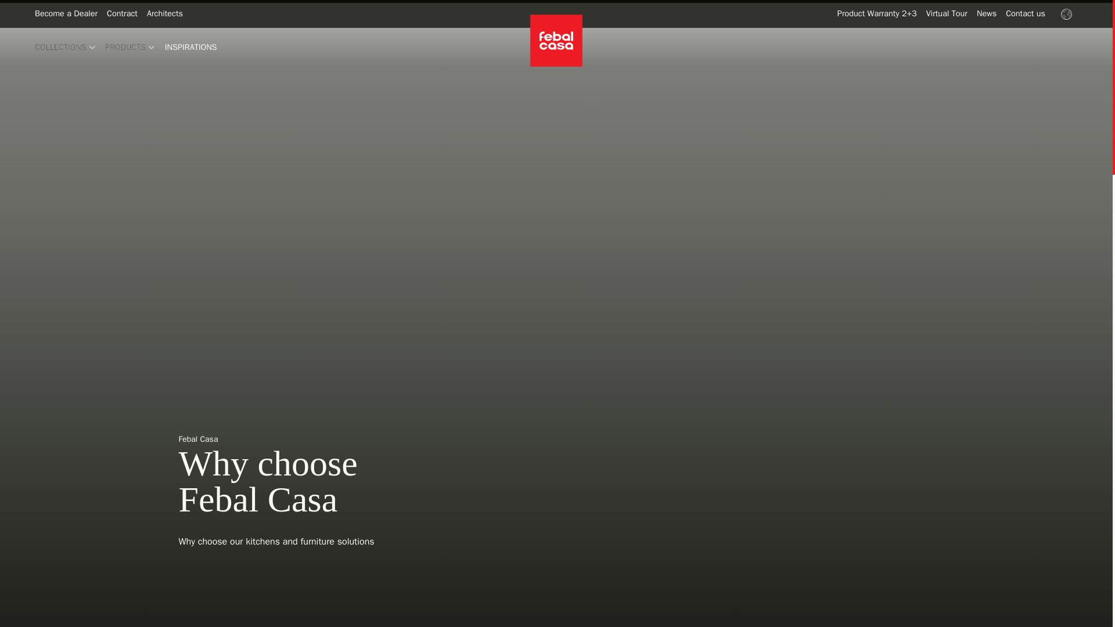 This screenshot has height=627, width=1115. Describe the element at coordinates (130, 47) in the screenshot. I see `PRODUCTS` at that location.